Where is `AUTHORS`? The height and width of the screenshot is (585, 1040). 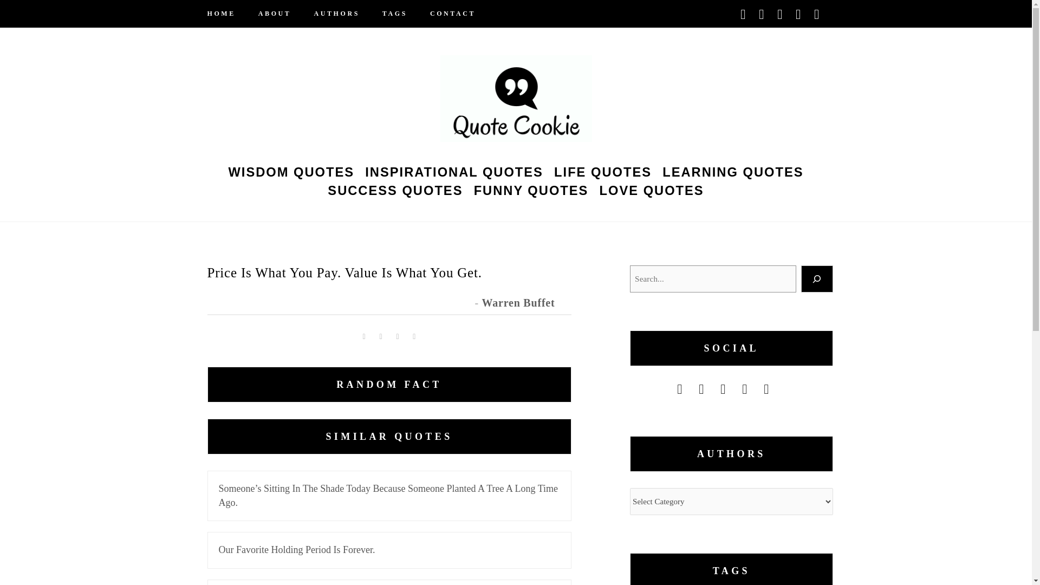 AUTHORS is located at coordinates (337, 14).